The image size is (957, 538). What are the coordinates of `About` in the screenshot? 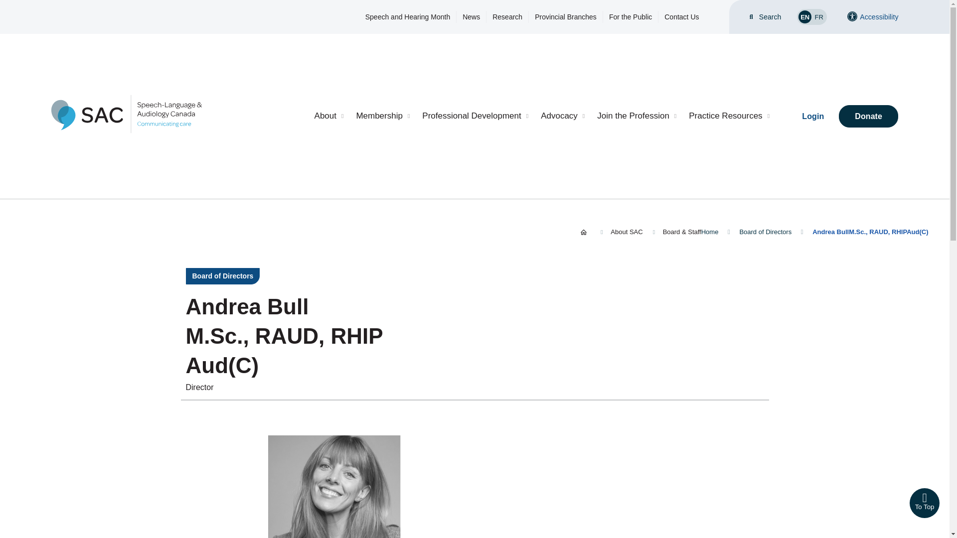 It's located at (329, 116).